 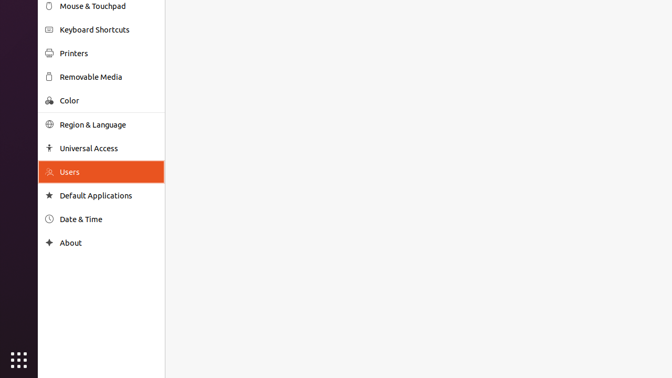 What do you see at coordinates (109, 6) in the screenshot?
I see `Mouse & Touchpad` at bounding box center [109, 6].